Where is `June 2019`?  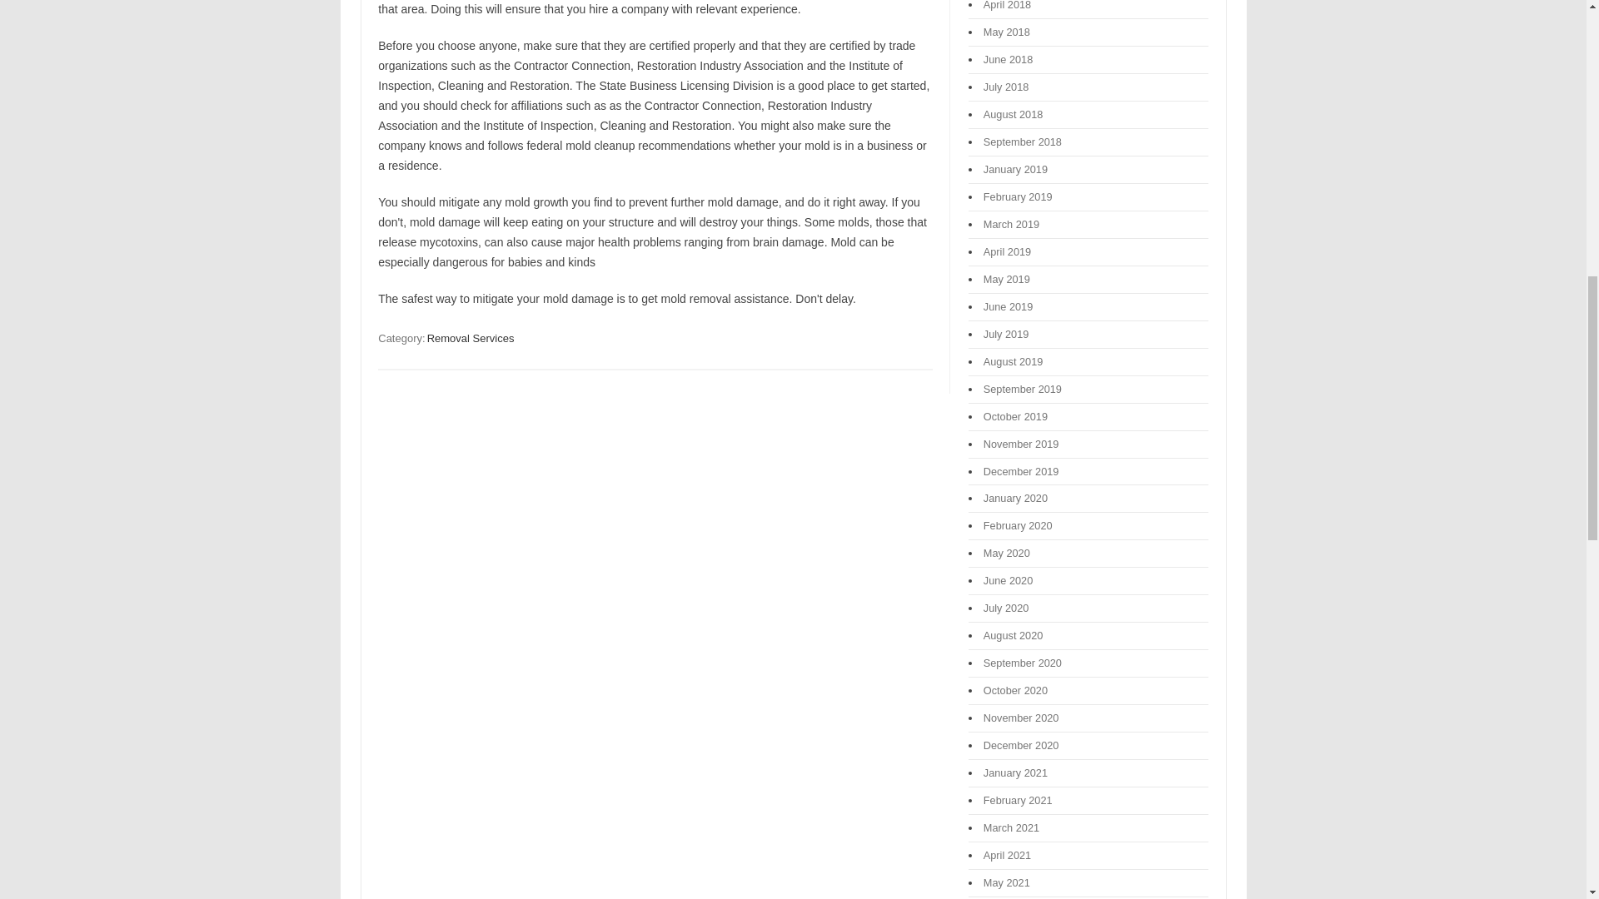 June 2019 is located at coordinates (1008, 306).